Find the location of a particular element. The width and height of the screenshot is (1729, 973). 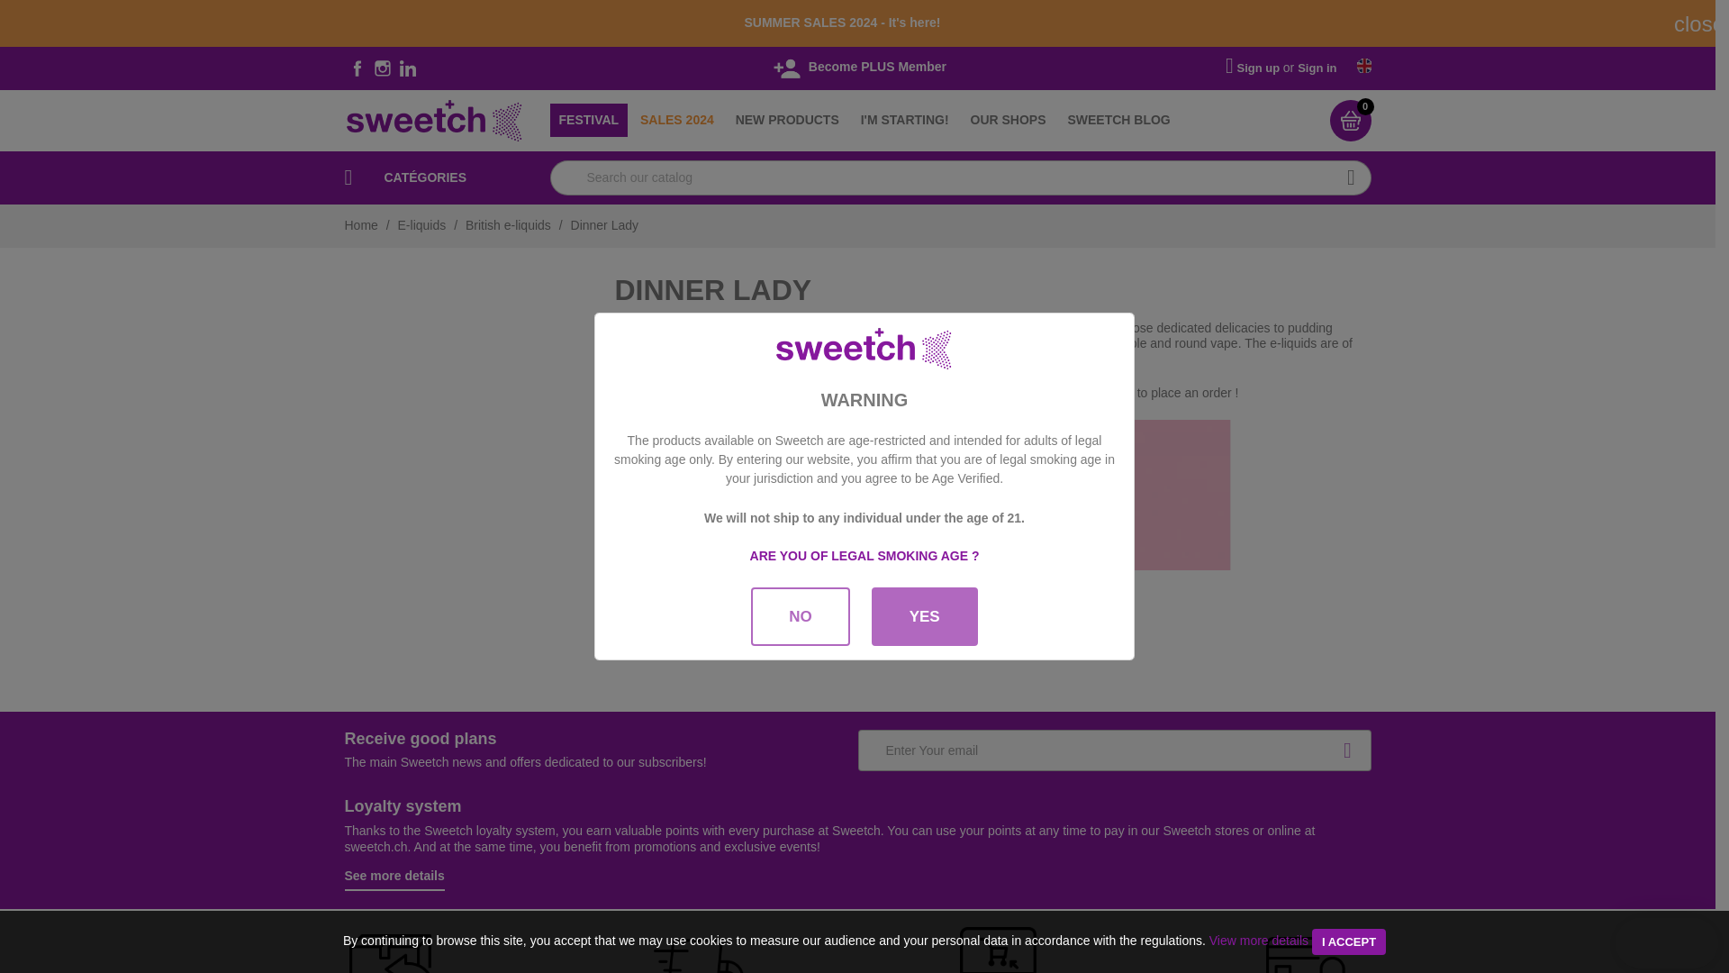

YES is located at coordinates (924, 616).